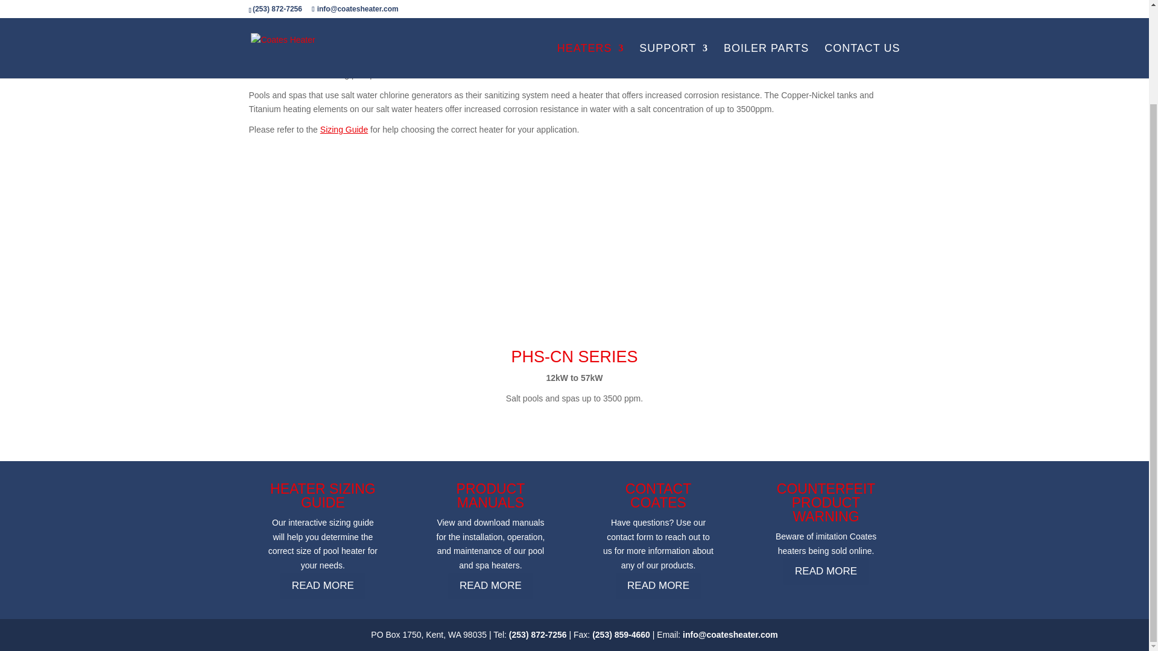  I want to click on Sizing Guide, so click(344, 129).